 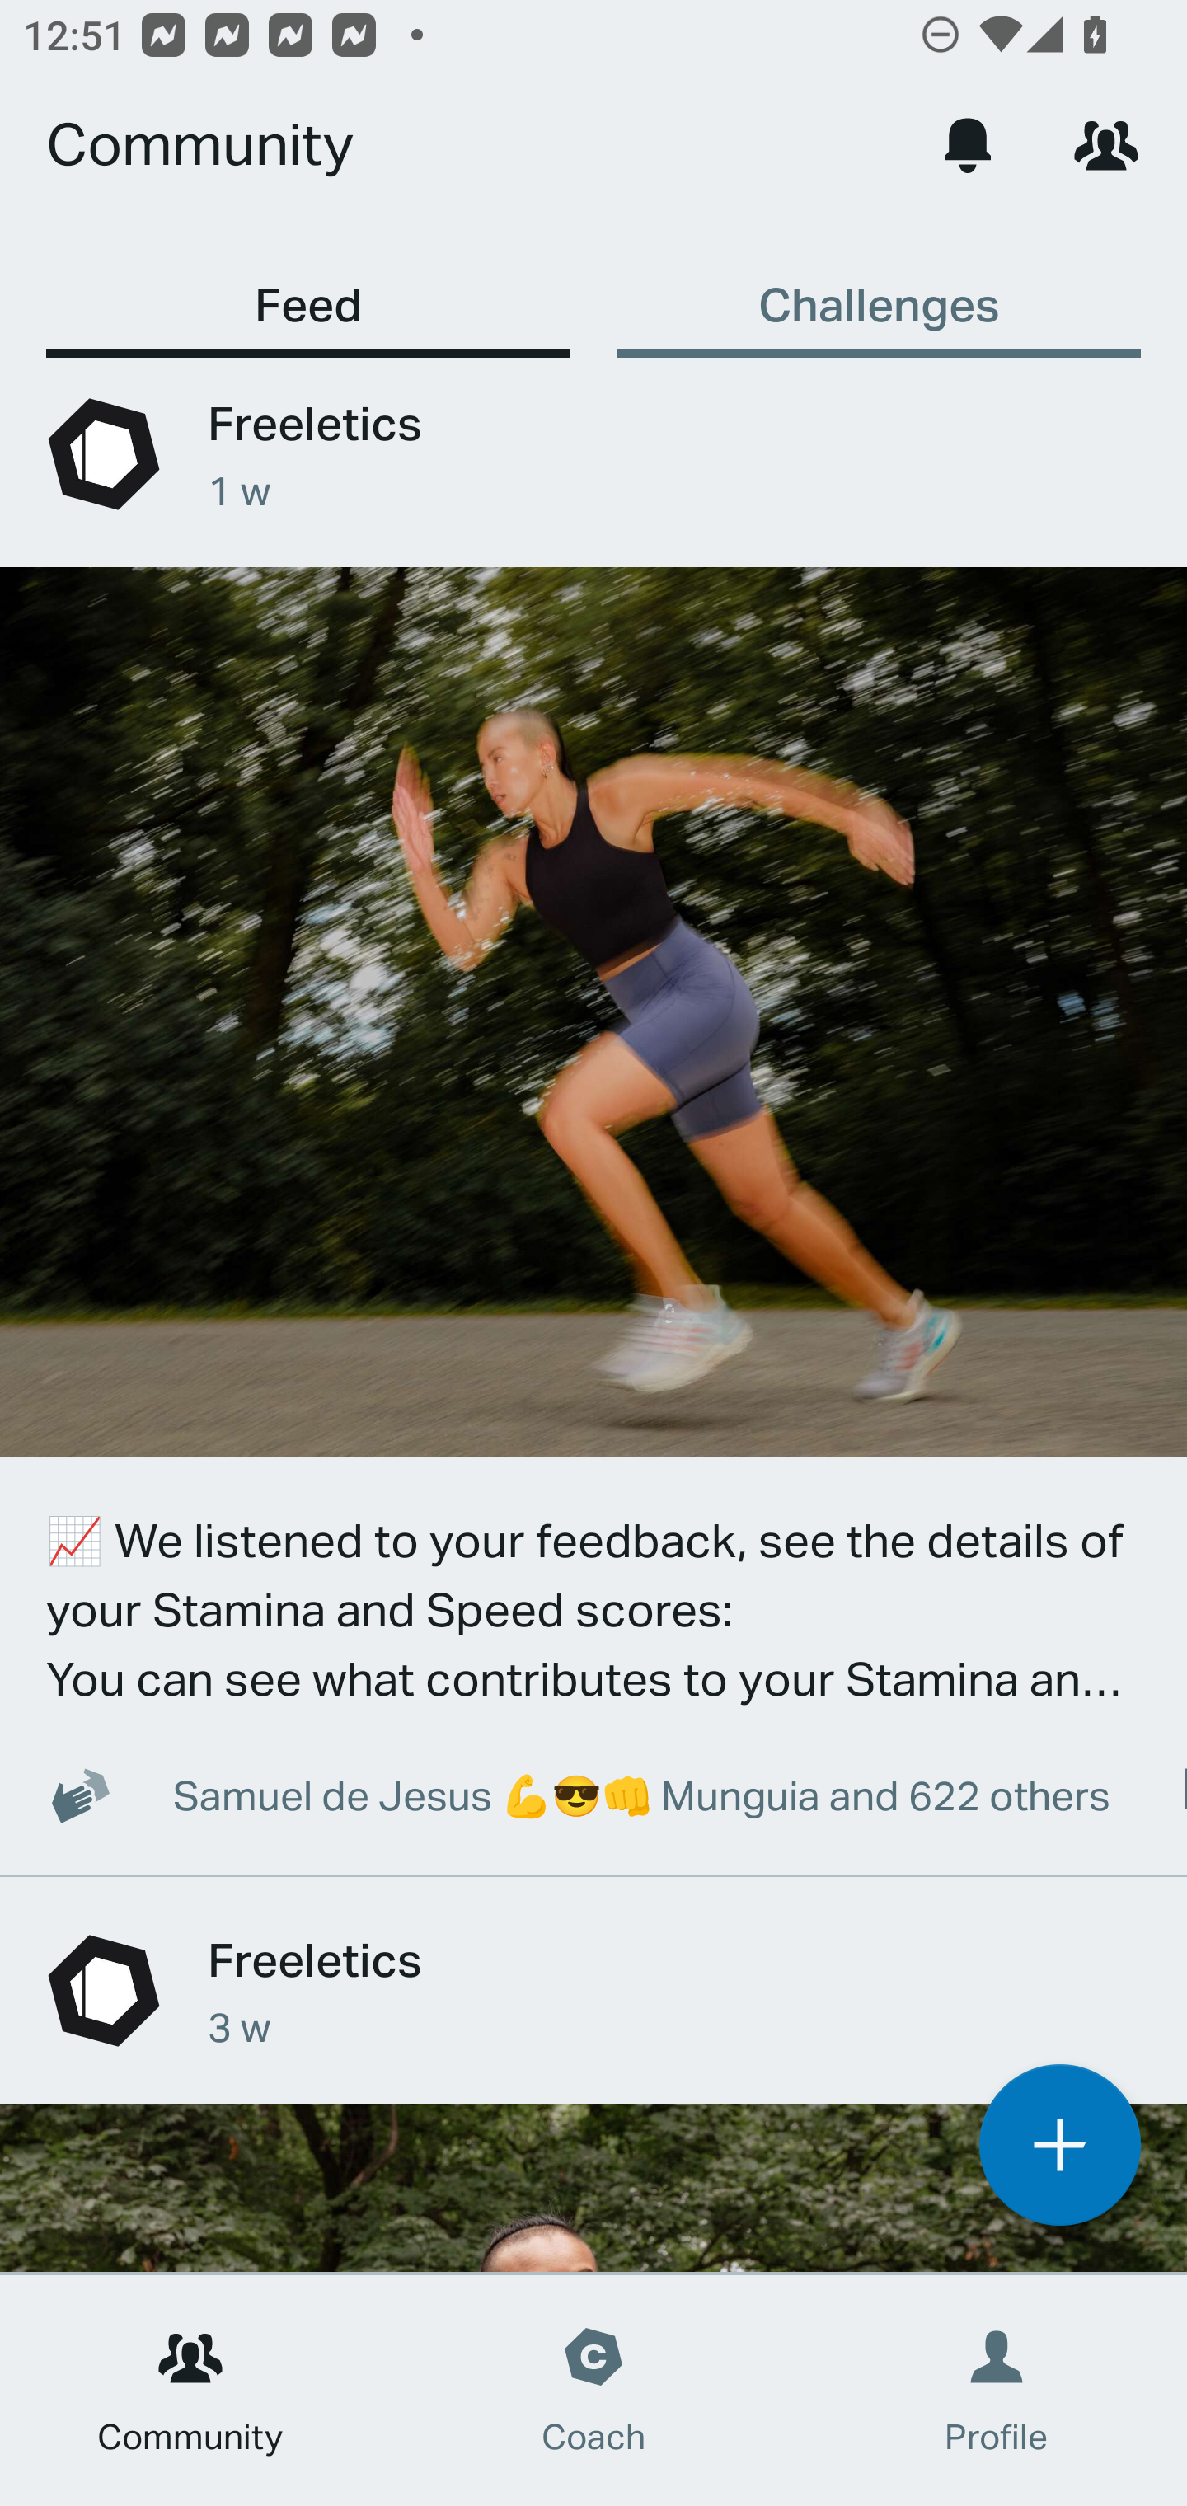 What do you see at coordinates (878, 289) in the screenshot?
I see `Challenges` at bounding box center [878, 289].